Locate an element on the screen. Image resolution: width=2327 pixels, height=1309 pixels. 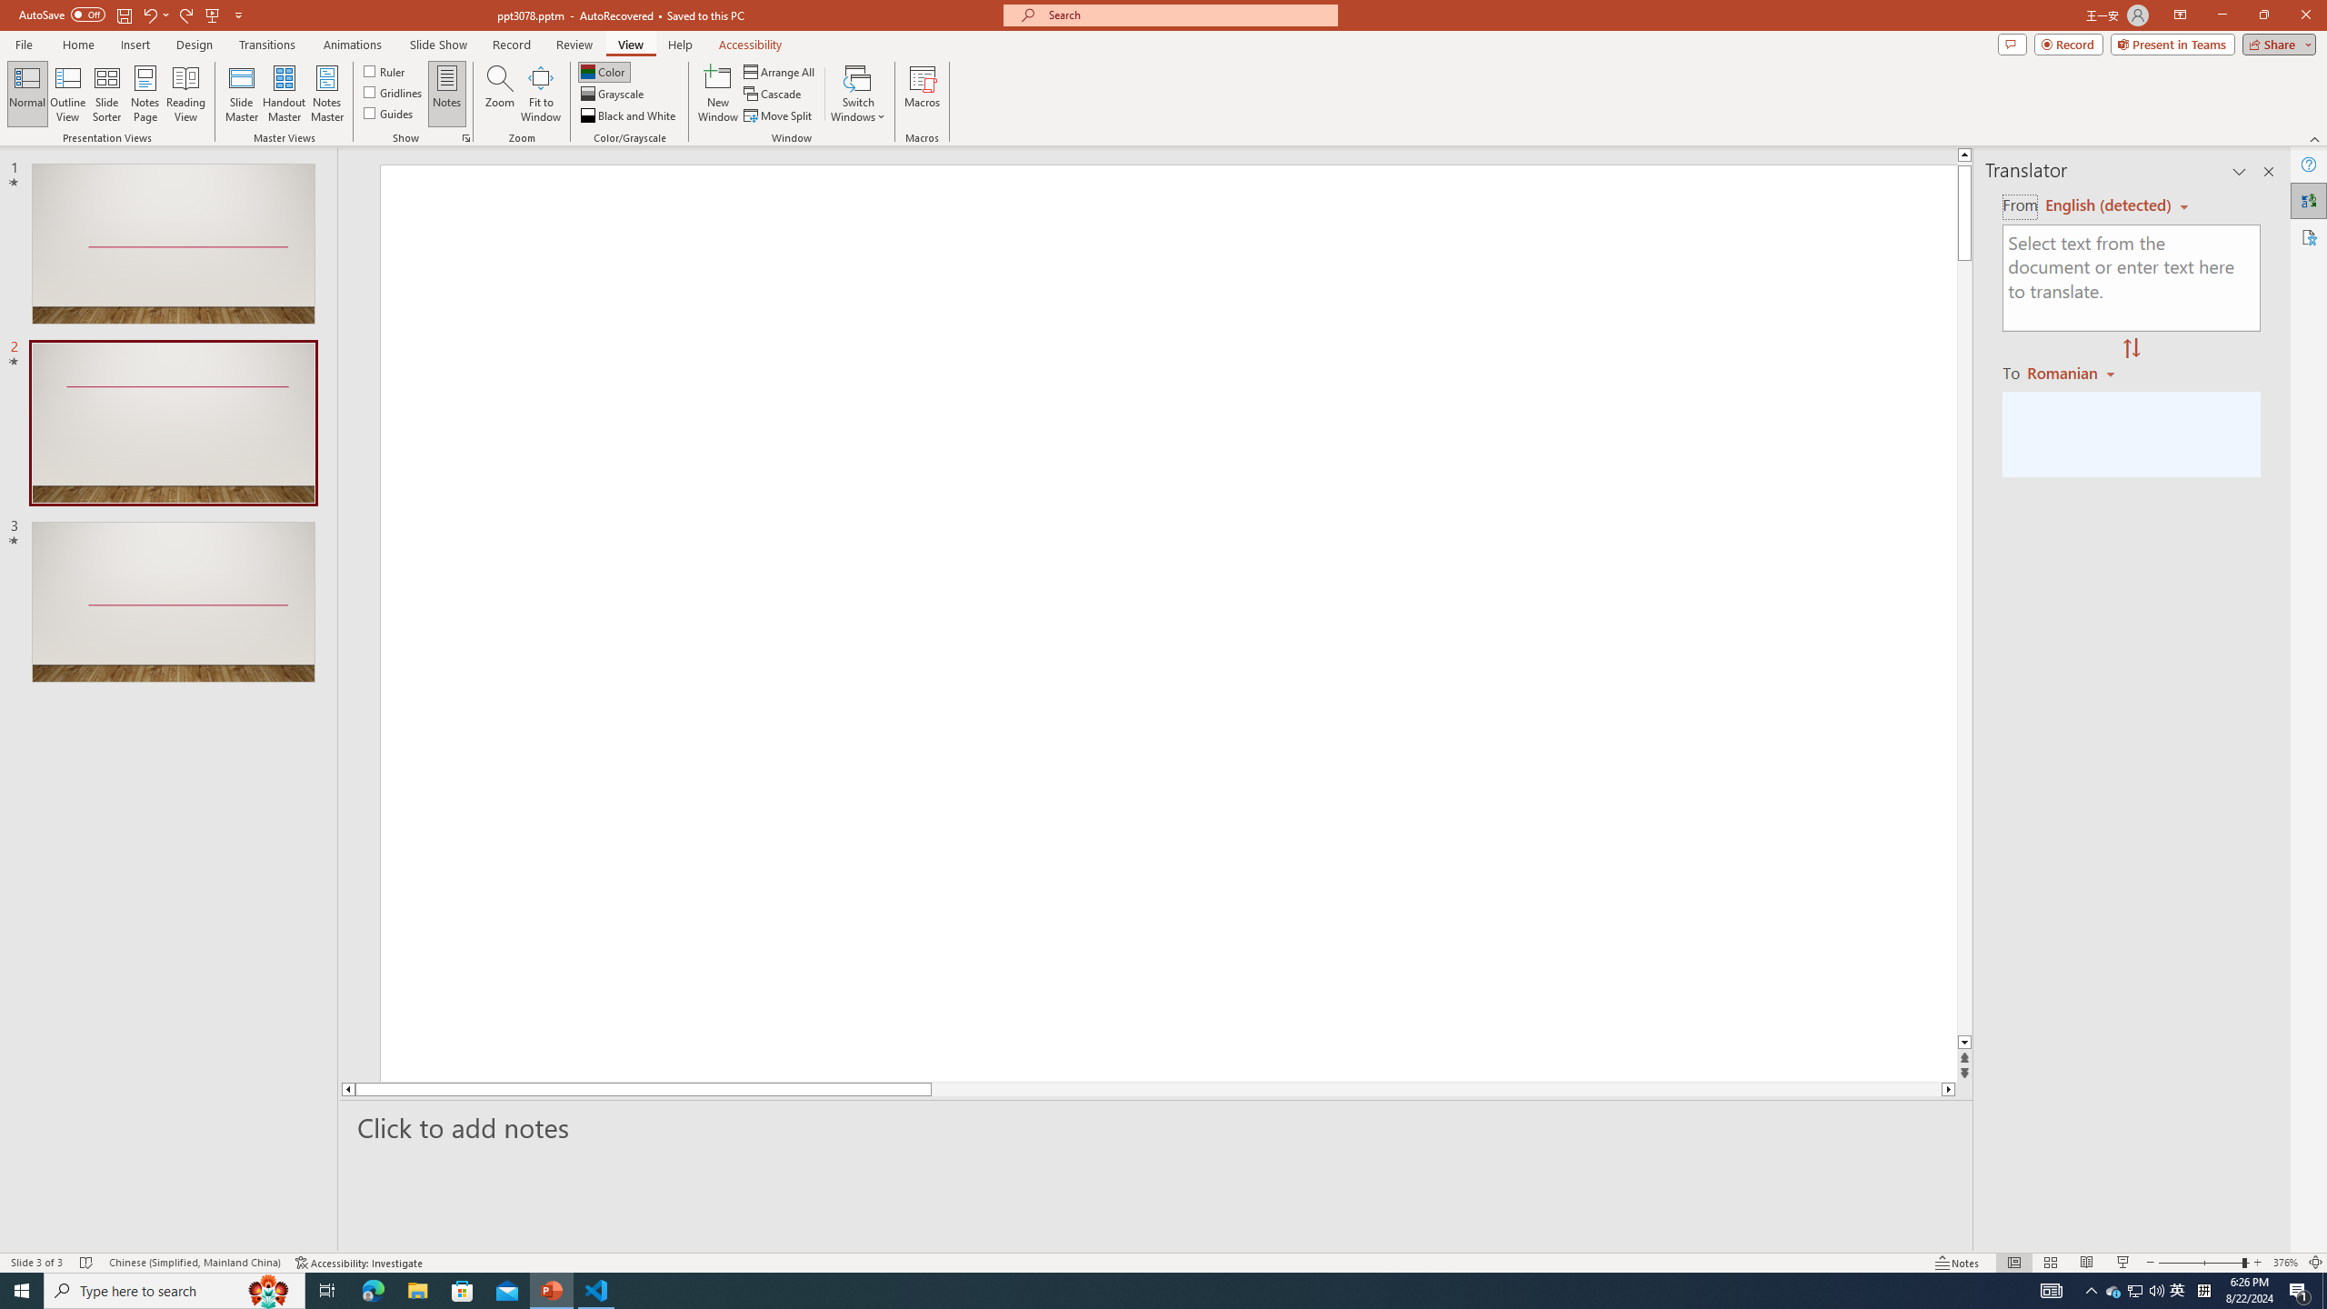
Grid Settings... is located at coordinates (466, 138).